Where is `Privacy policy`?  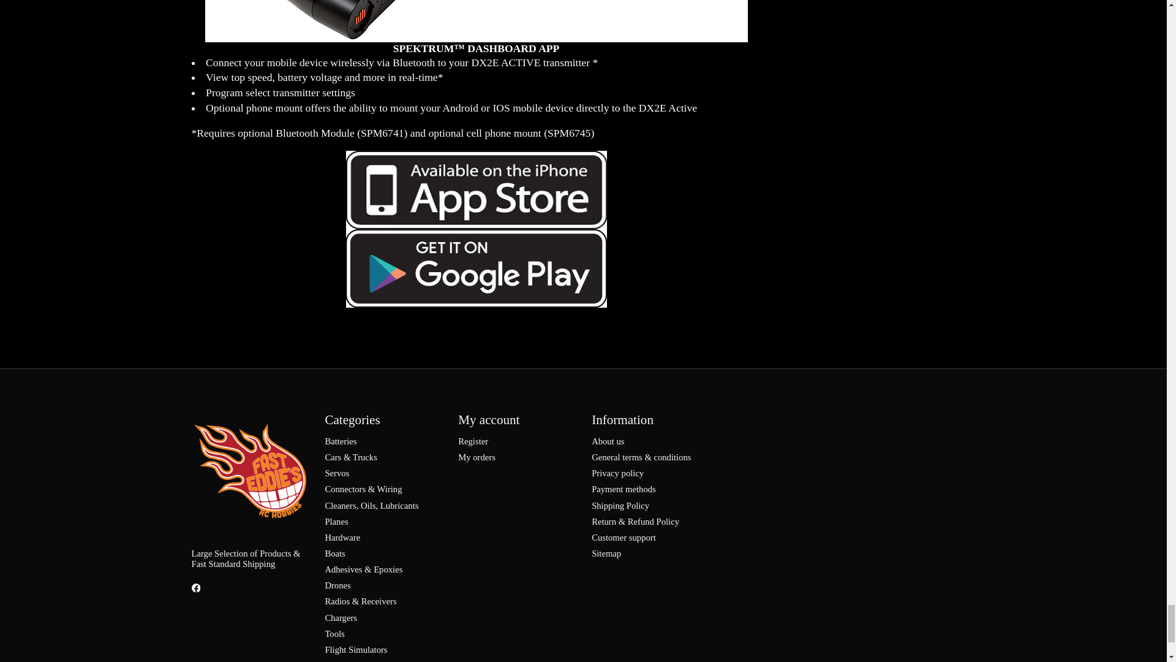
Privacy policy is located at coordinates (617, 473).